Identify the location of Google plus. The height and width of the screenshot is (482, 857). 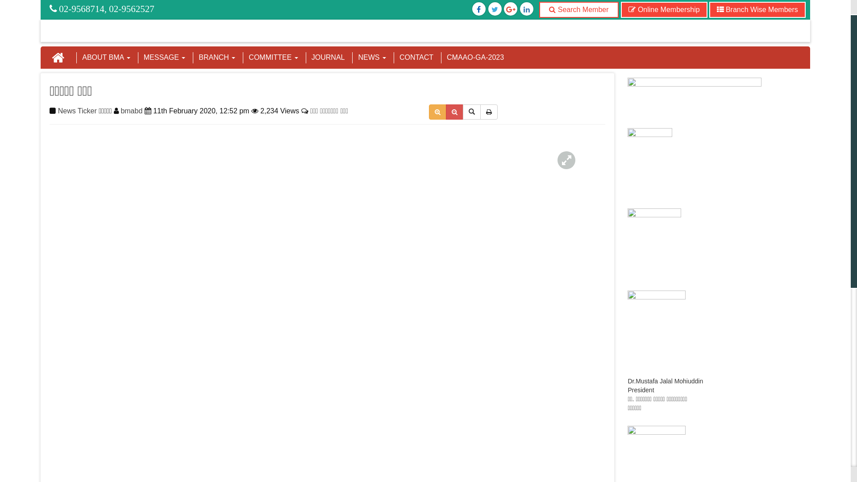
(511, 10).